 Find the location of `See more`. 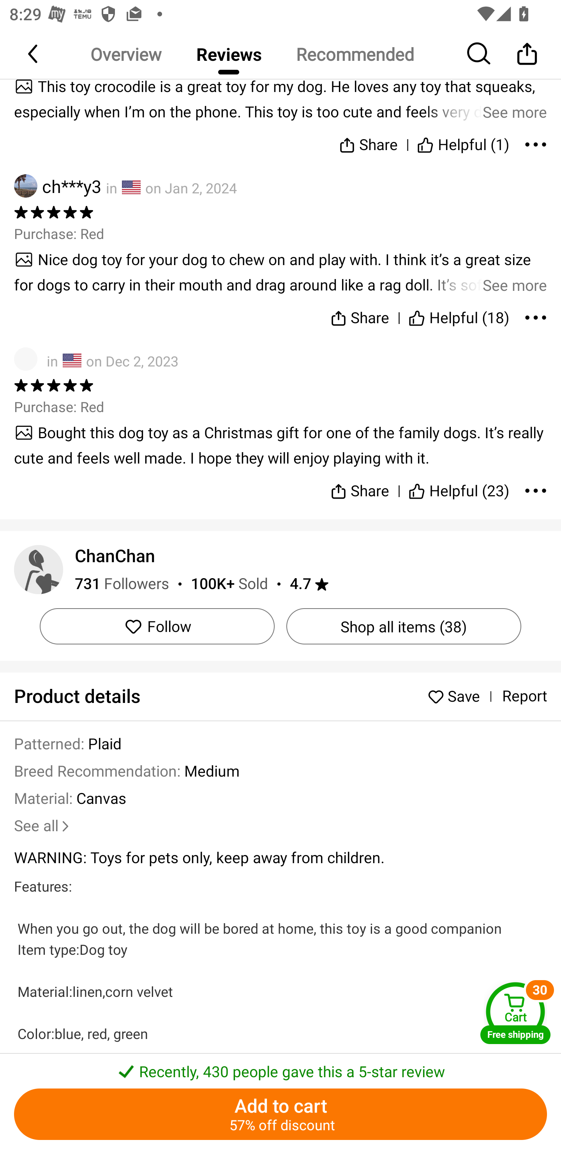

See more is located at coordinates (280, 98).